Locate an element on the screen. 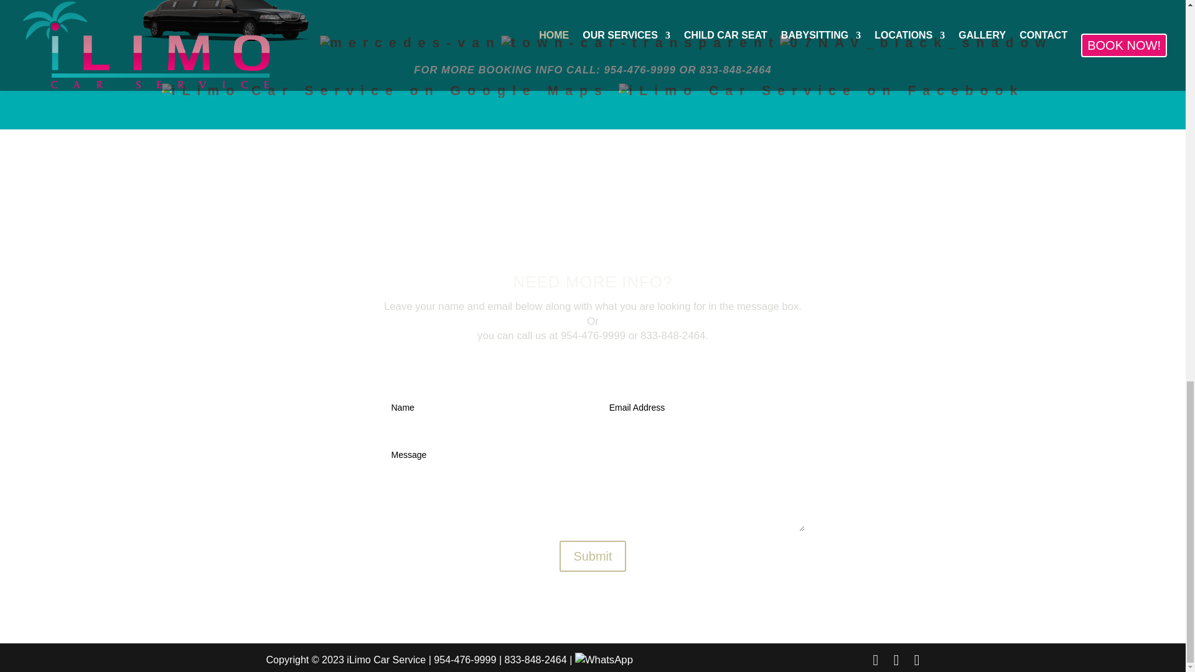  Name is located at coordinates (484, 408).